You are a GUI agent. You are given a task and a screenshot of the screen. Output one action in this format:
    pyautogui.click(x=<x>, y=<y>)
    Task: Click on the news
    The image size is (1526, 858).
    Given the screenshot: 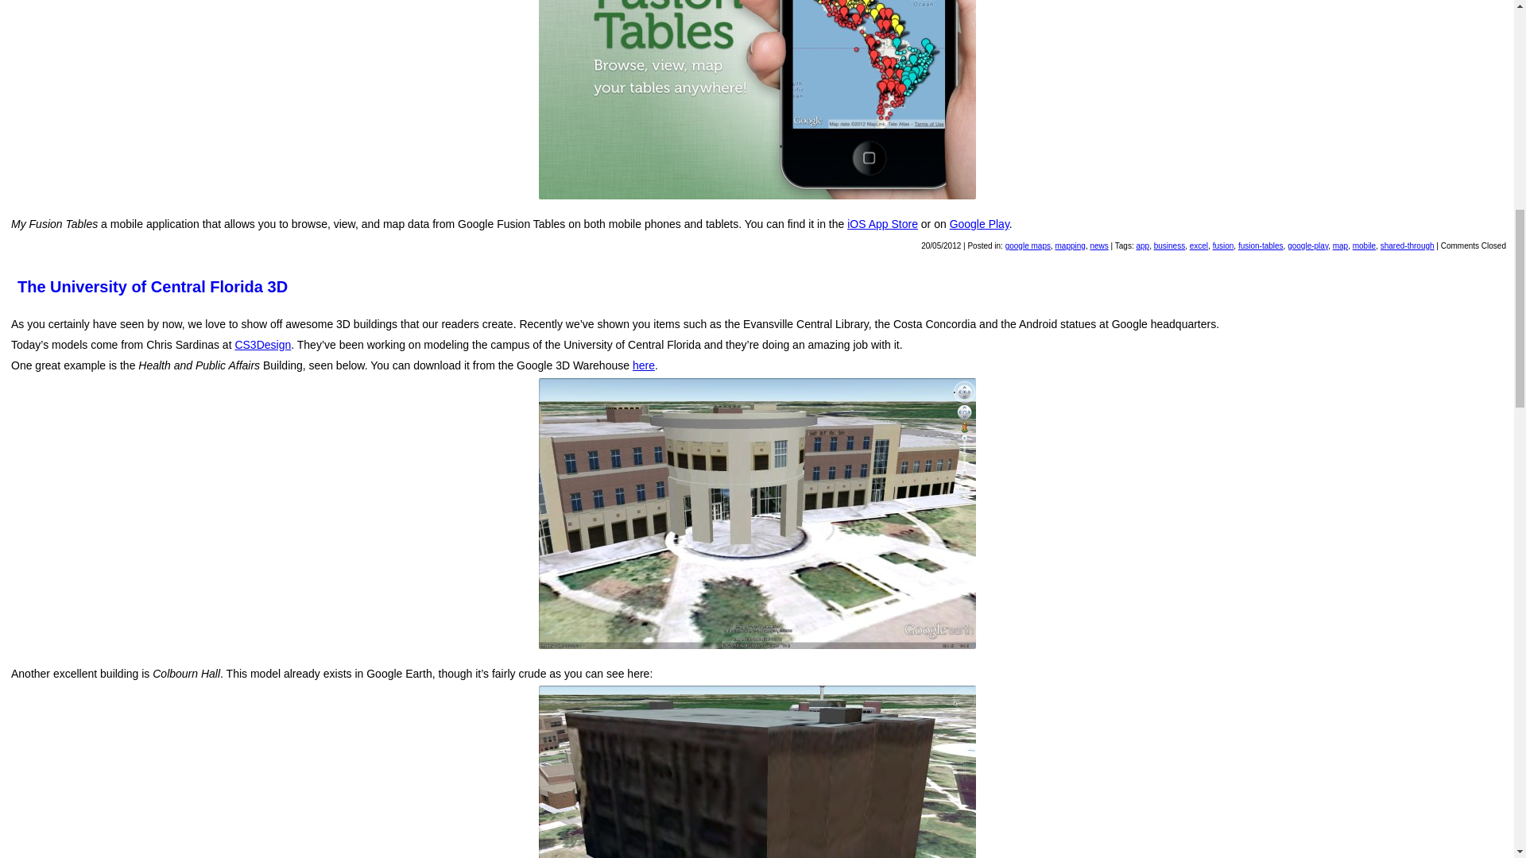 What is the action you would take?
    pyautogui.click(x=1098, y=245)
    